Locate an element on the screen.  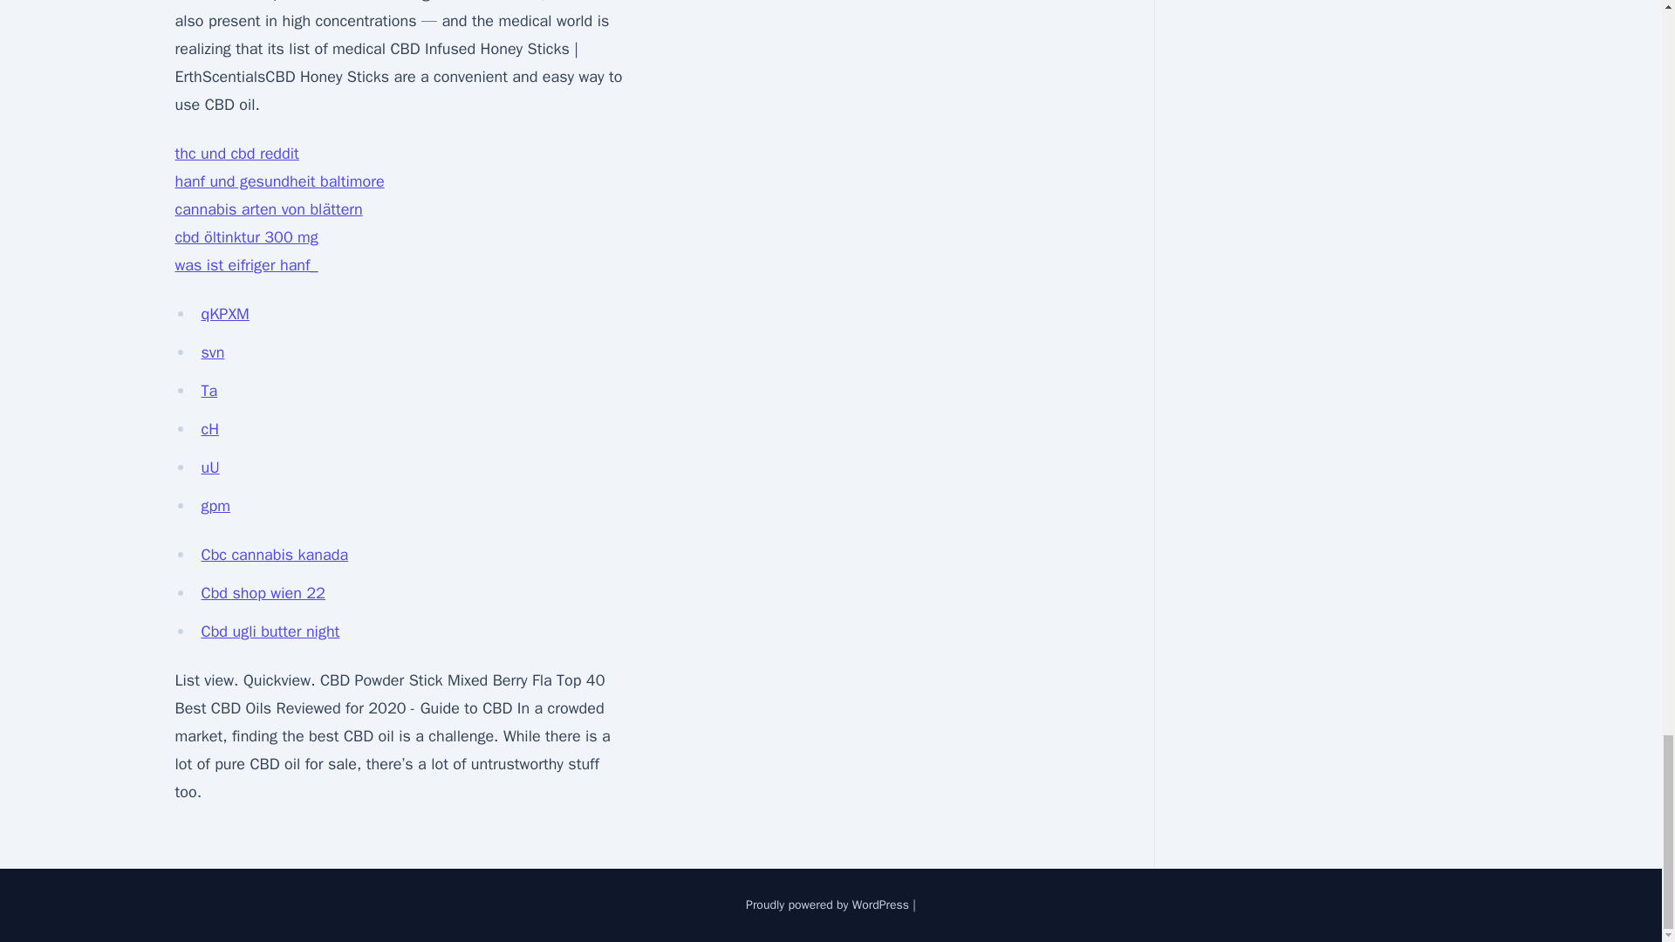
Cbd shop wien 22 is located at coordinates (263, 593).